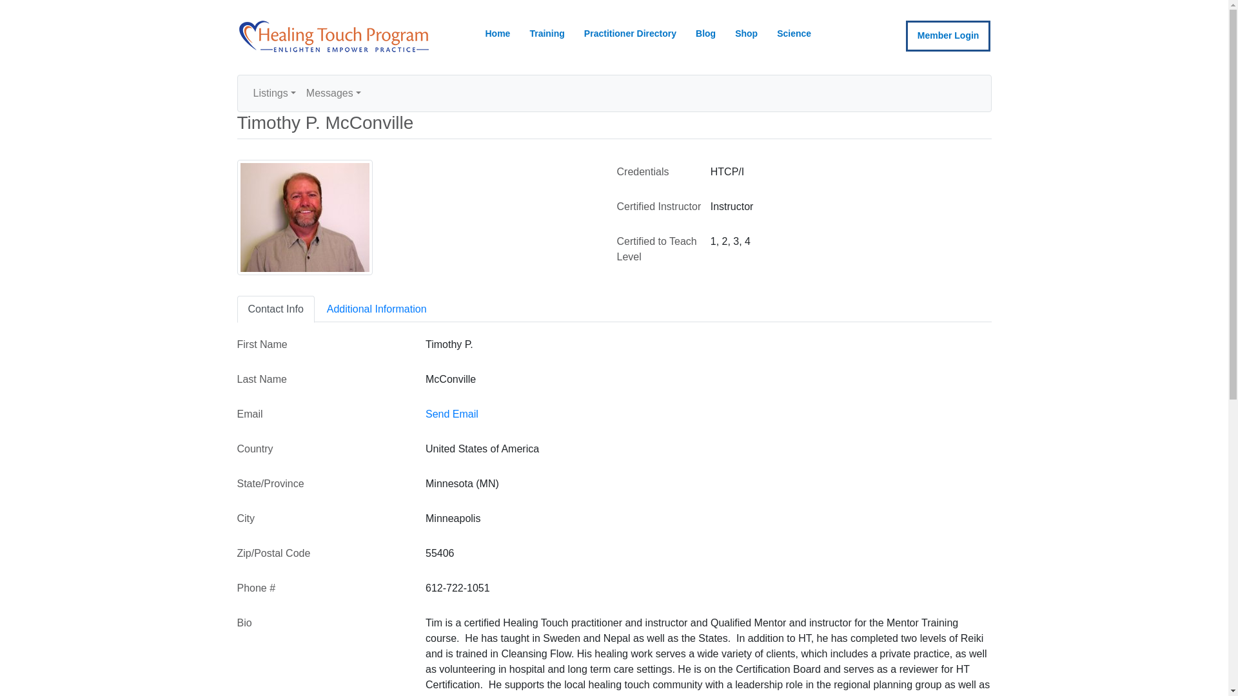  What do you see at coordinates (274, 93) in the screenshot?
I see `Listings` at bounding box center [274, 93].